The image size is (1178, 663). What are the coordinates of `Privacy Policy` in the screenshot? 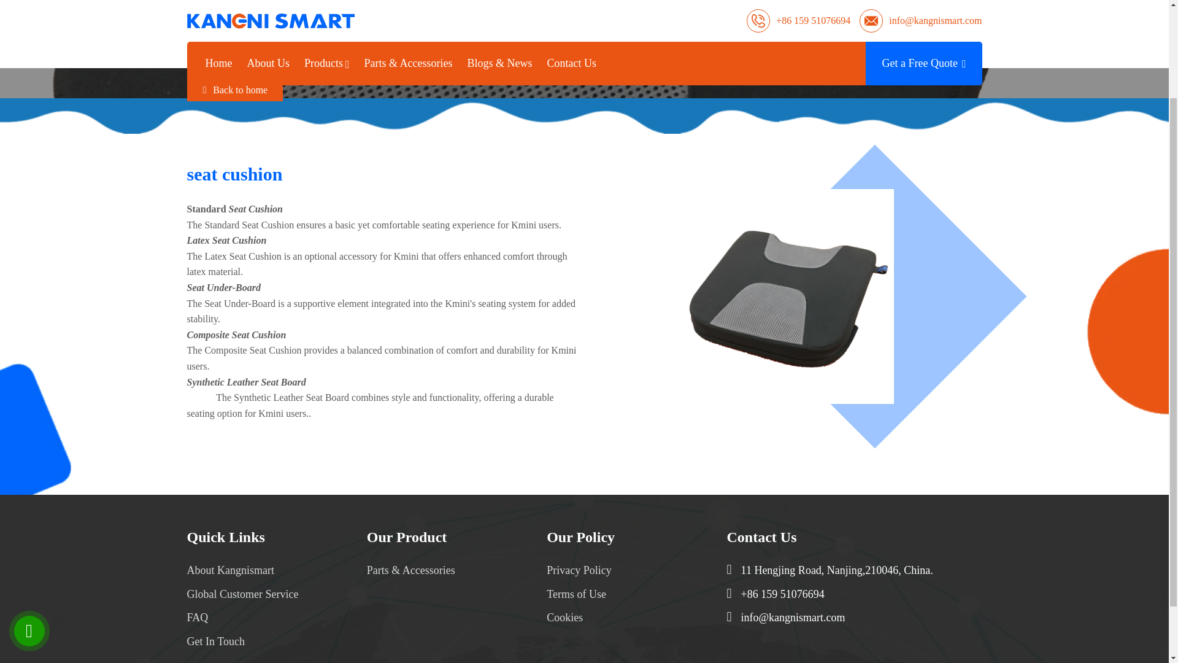 It's located at (579, 570).